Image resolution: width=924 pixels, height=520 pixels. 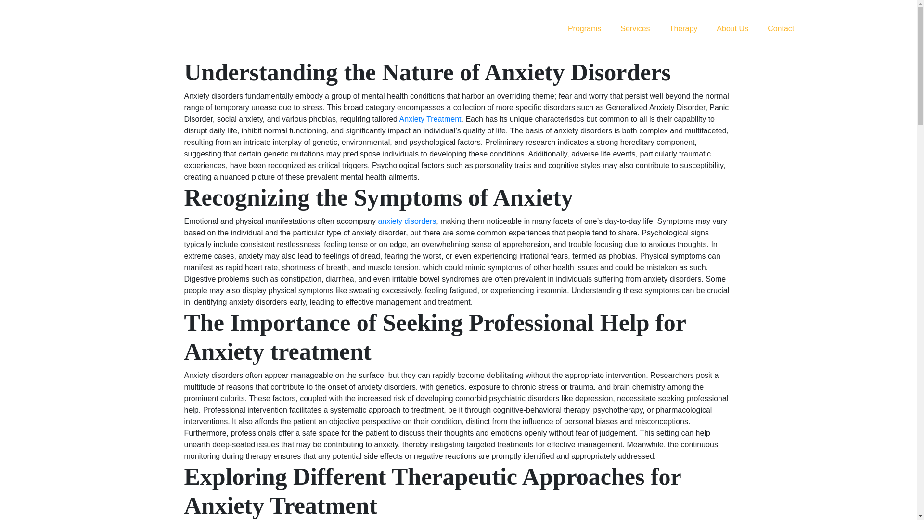 What do you see at coordinates (584, 29) in the screenshot?
I see `Programs` at bounding box center [584, 29].